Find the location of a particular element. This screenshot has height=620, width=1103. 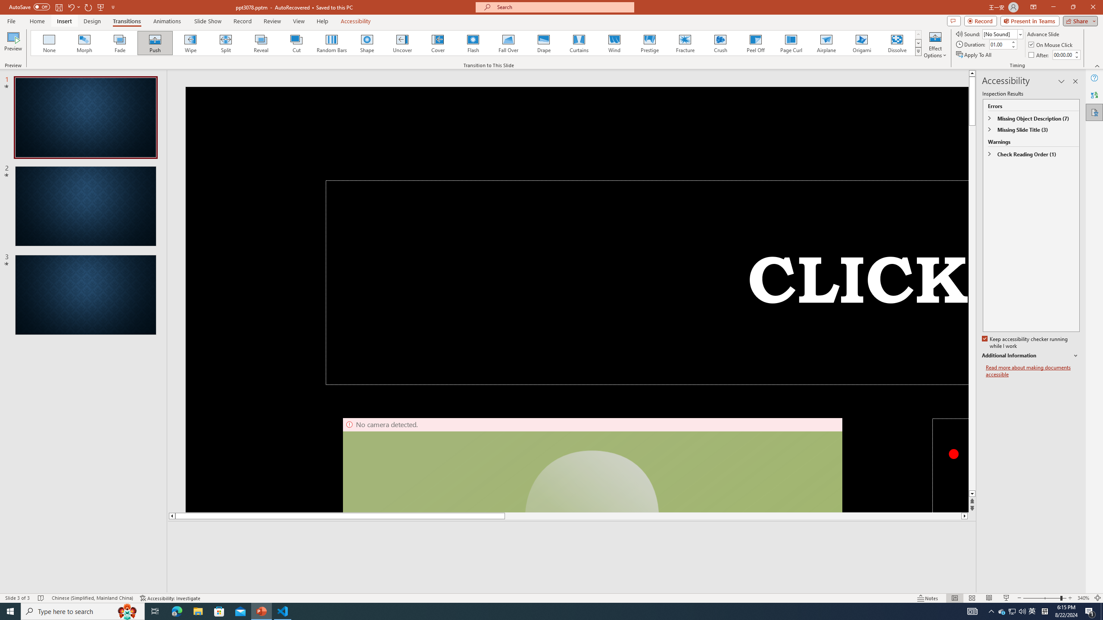

Fade is located at coordinates (120, 43).